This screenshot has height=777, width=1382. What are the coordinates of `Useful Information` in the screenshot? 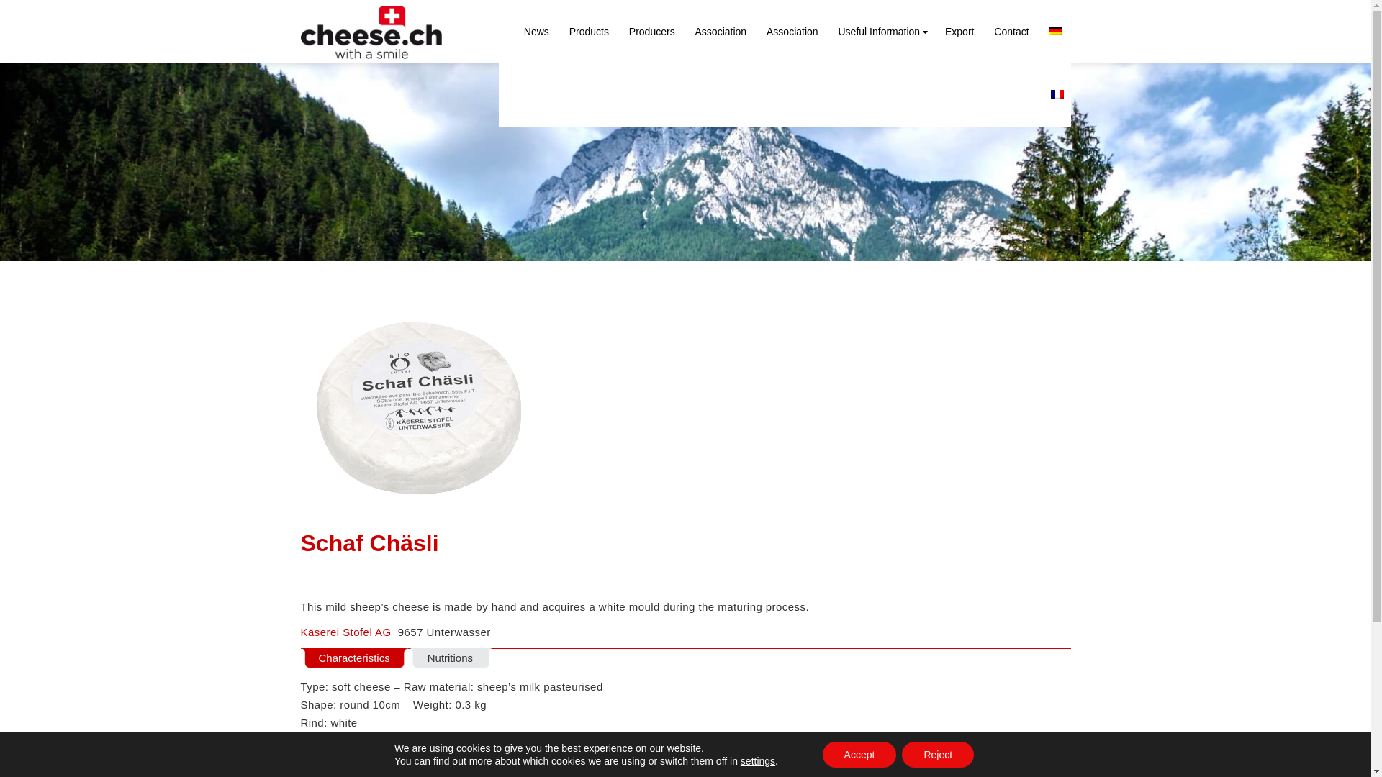 It's located at (881, 32).